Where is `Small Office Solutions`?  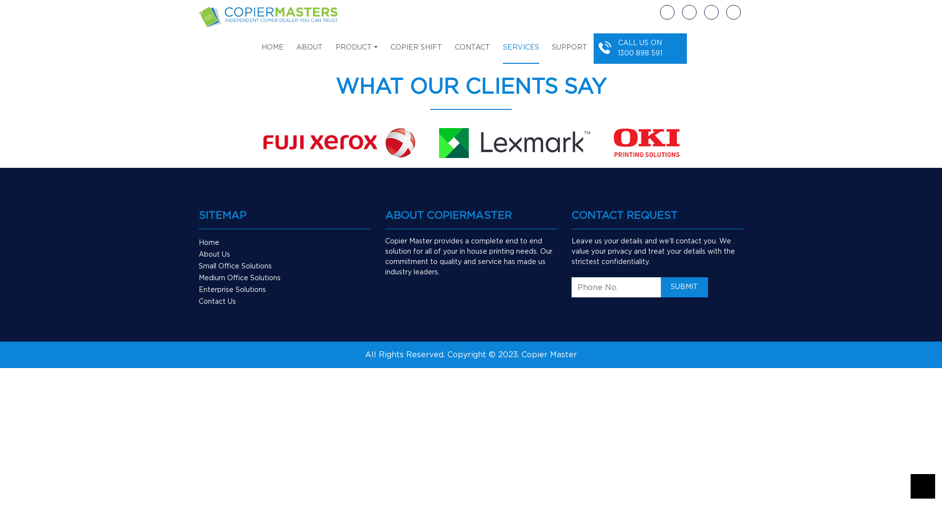 Small Office Solutions is located at coordinates (235, 266).